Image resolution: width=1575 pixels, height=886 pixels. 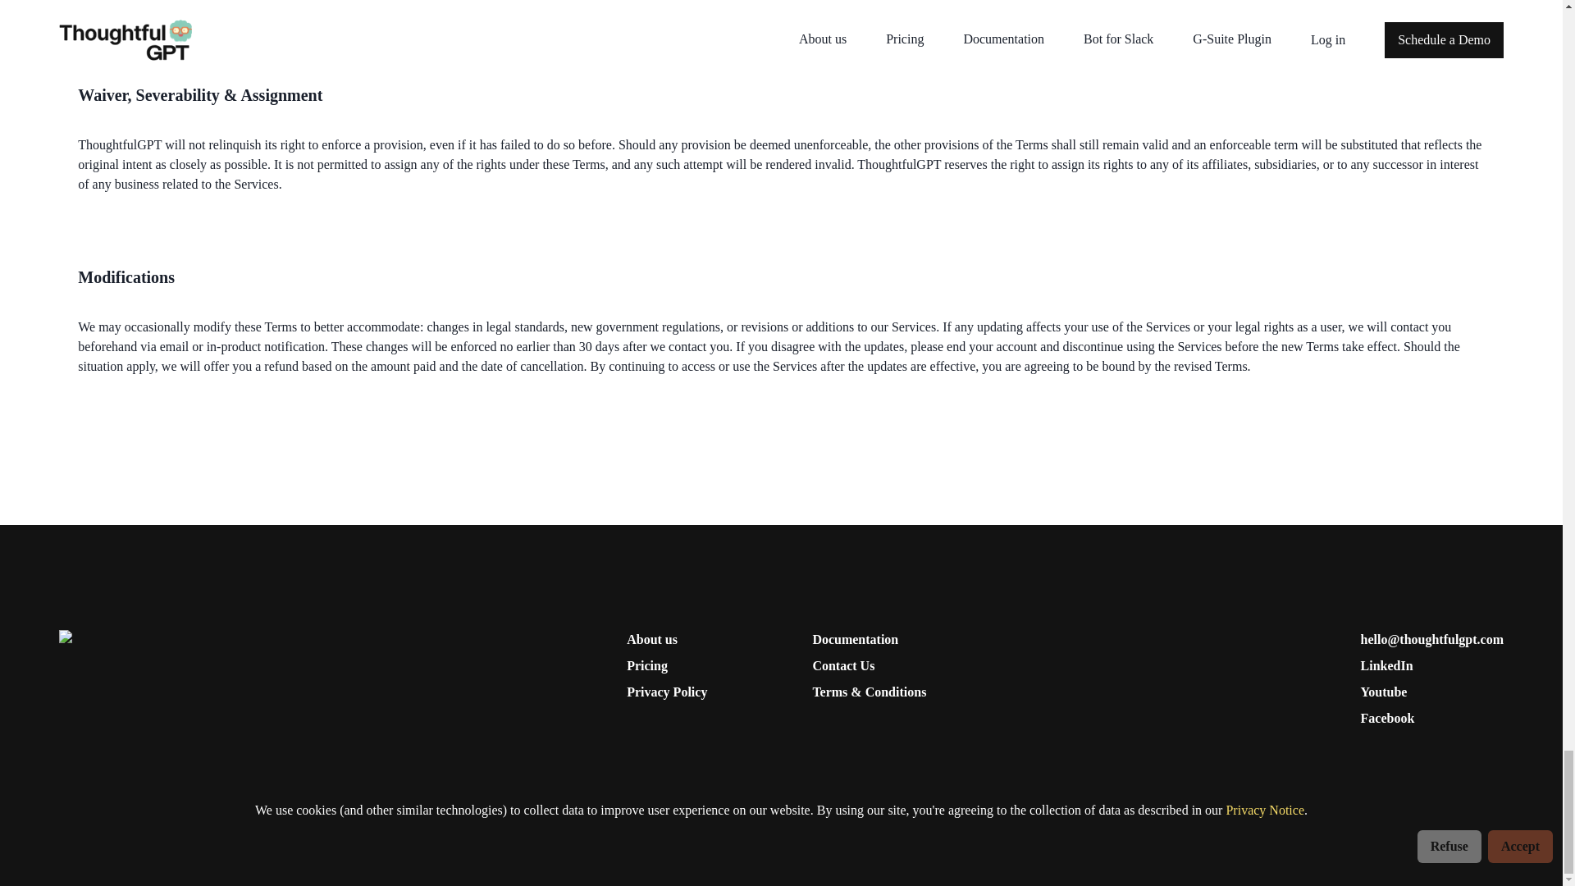 I want to click on Pricing, so click(x=667, y=666).